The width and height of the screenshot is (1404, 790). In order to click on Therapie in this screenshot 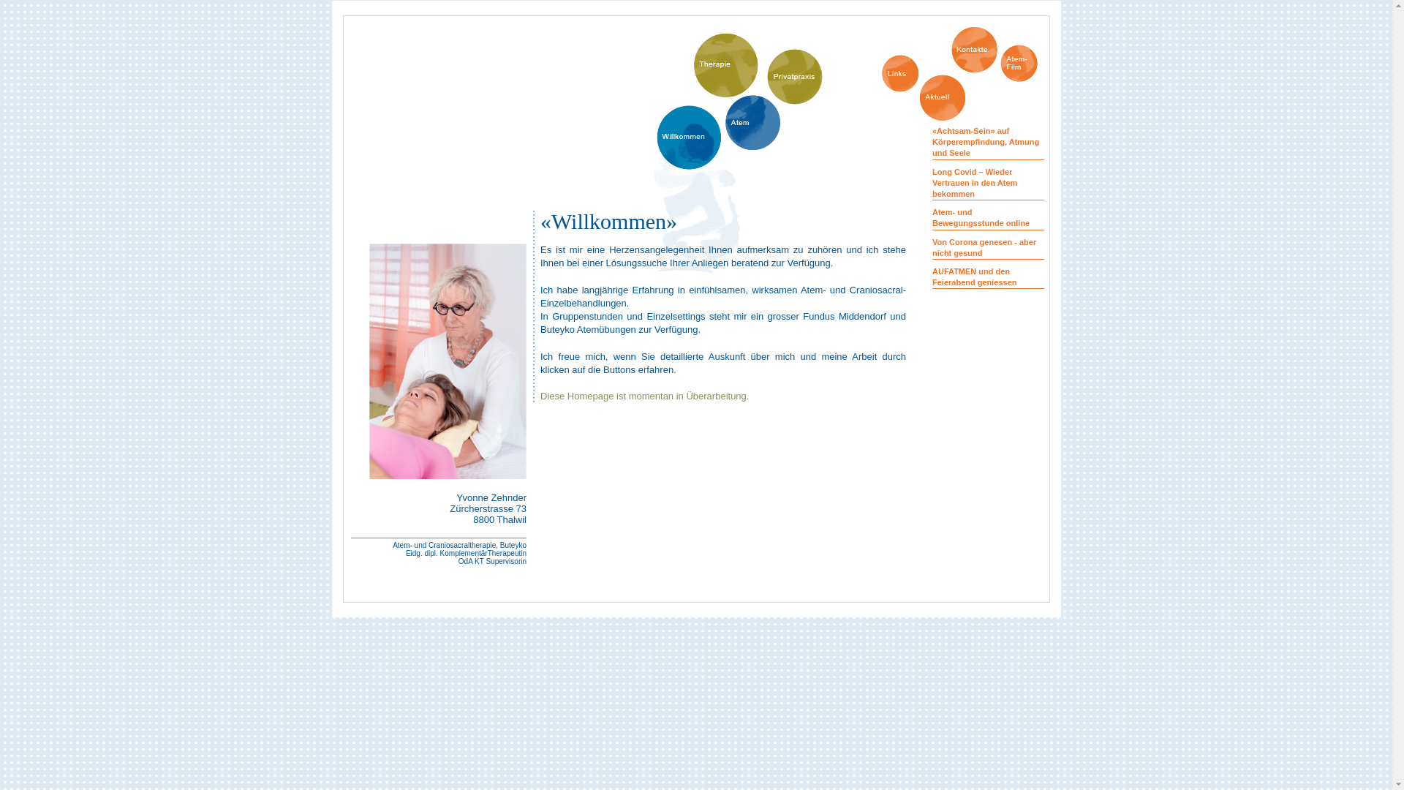, I will do `click(726, 65)`.